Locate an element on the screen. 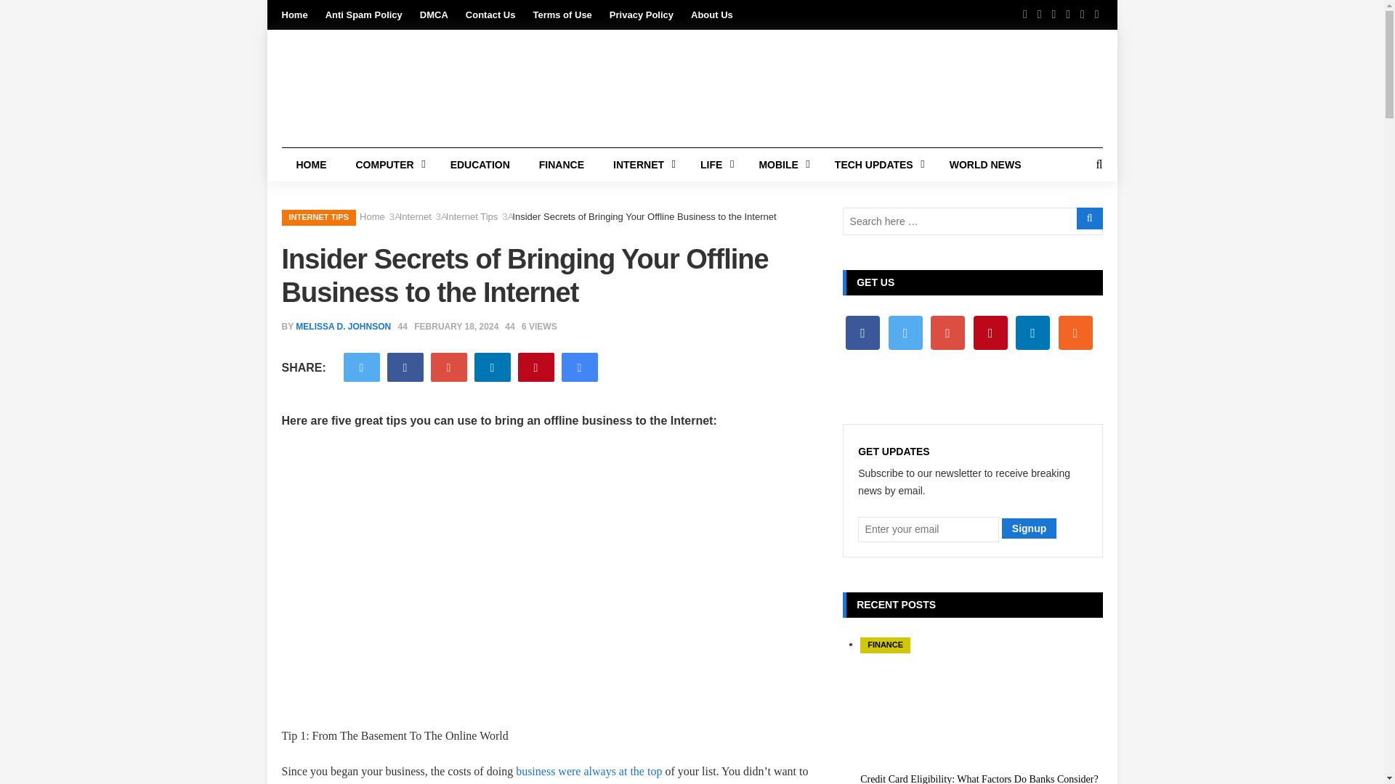  DMCA is located at coordinates (433, 15).